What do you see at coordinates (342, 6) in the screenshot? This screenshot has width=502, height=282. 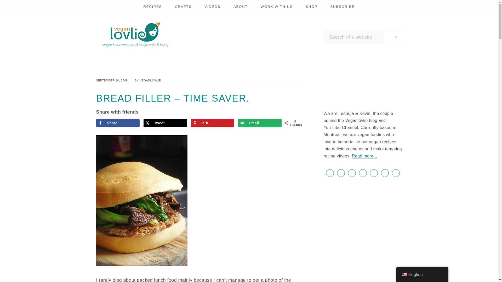 I see `SUBSCRIBE` at bounding box center [342, 6].